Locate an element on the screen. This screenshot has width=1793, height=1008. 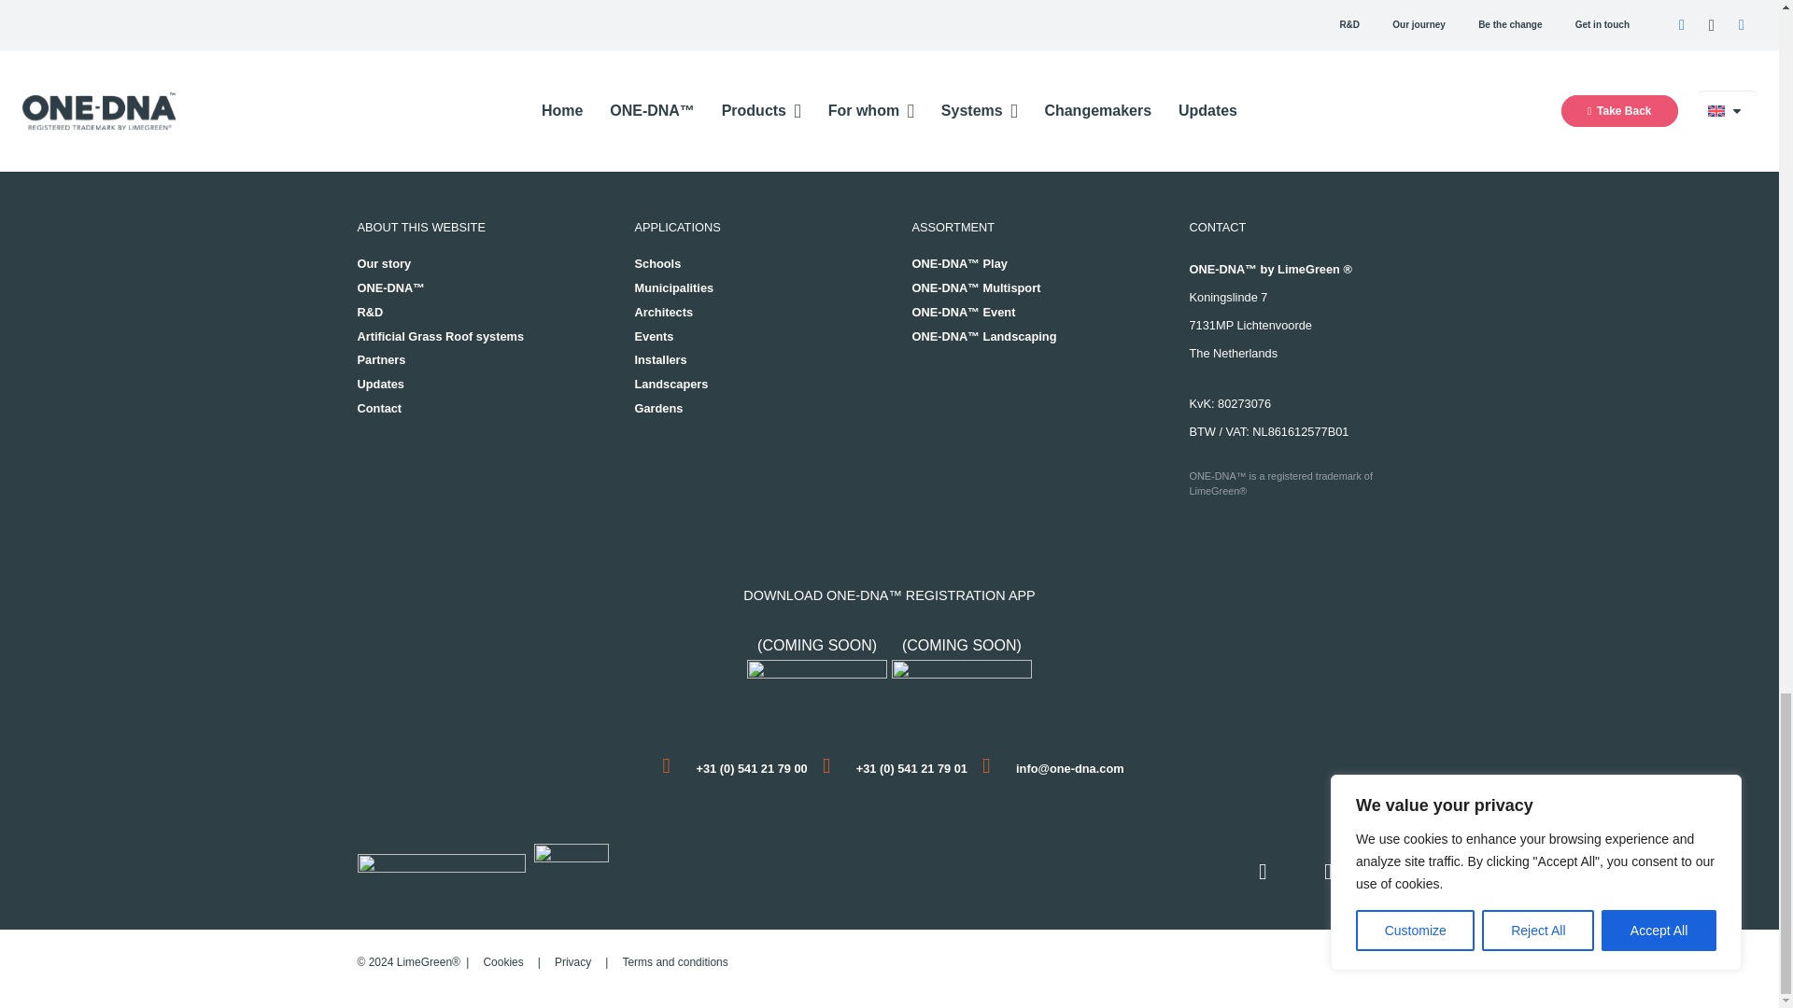
Instagram is located at coordinates (1393, 872).